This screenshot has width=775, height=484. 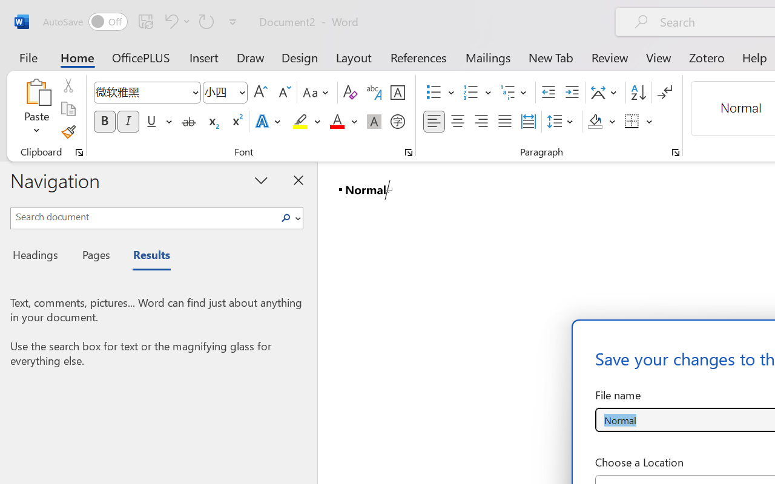 I want to click on Paste, so click(x=36, y=92).